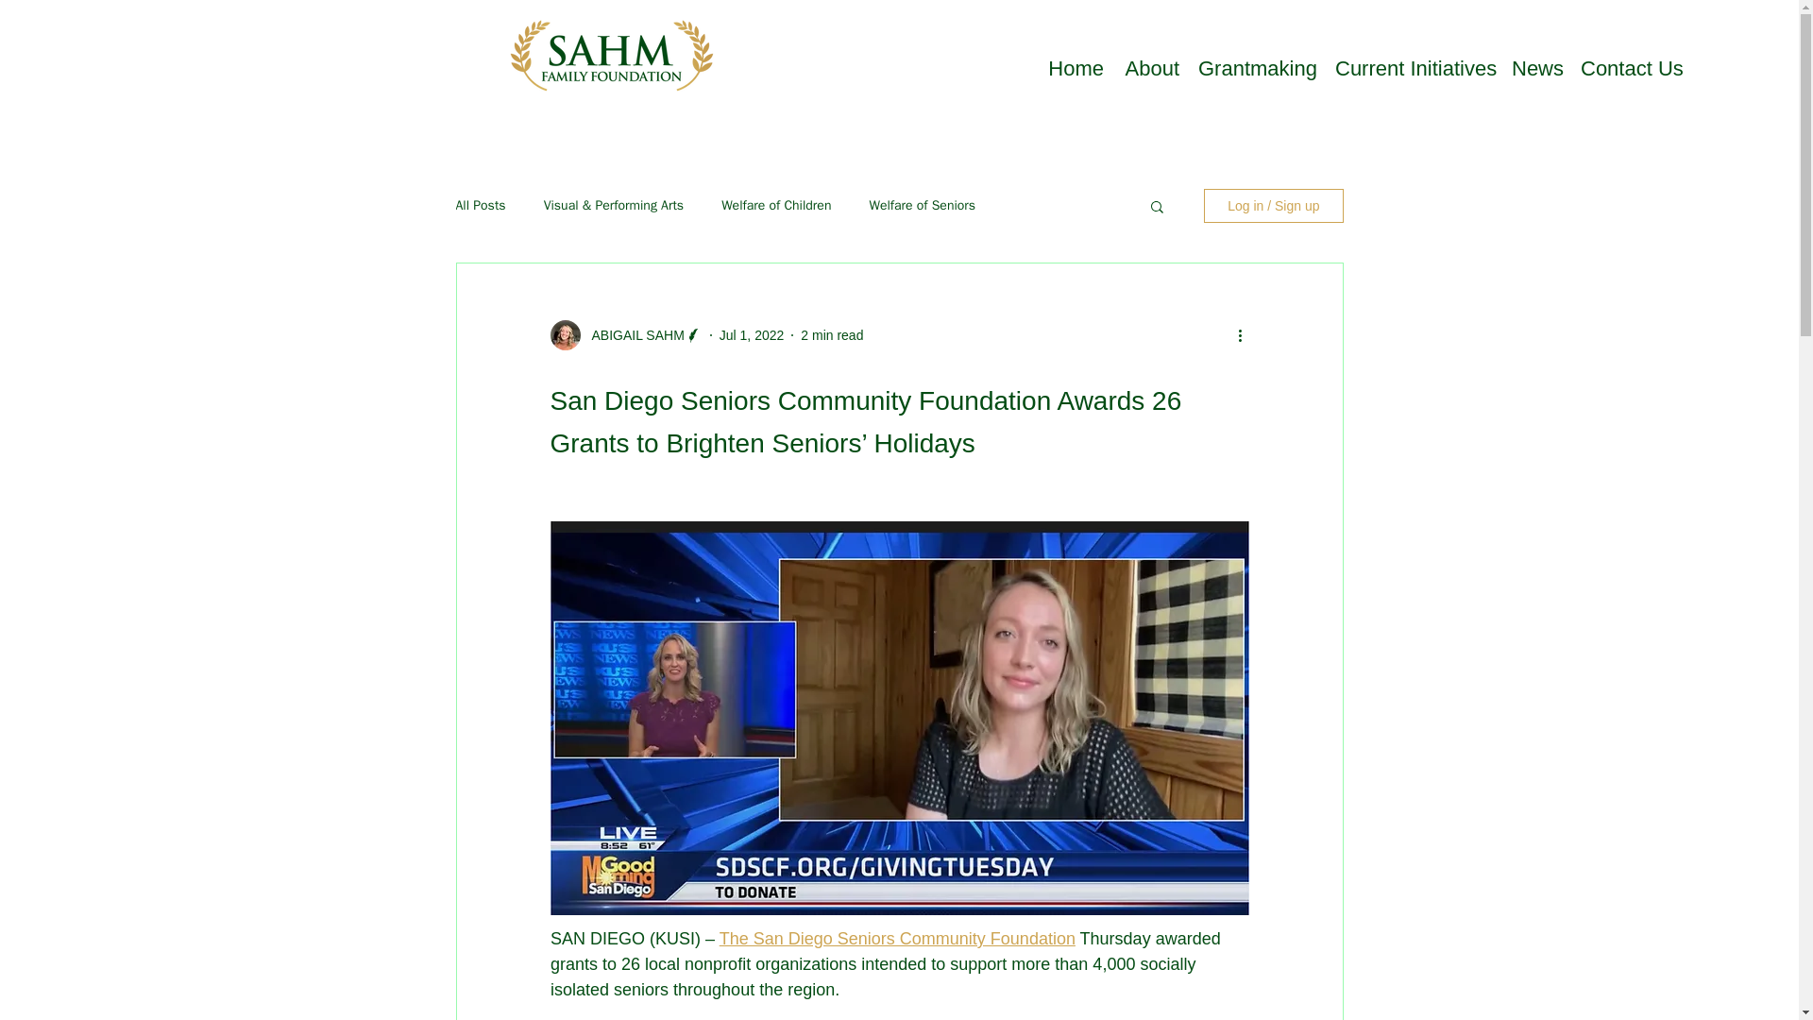  Describe the element at coordinates (896, 939) in the screenshot. I see `The San Diego Seniors Community Foundation` at that location.